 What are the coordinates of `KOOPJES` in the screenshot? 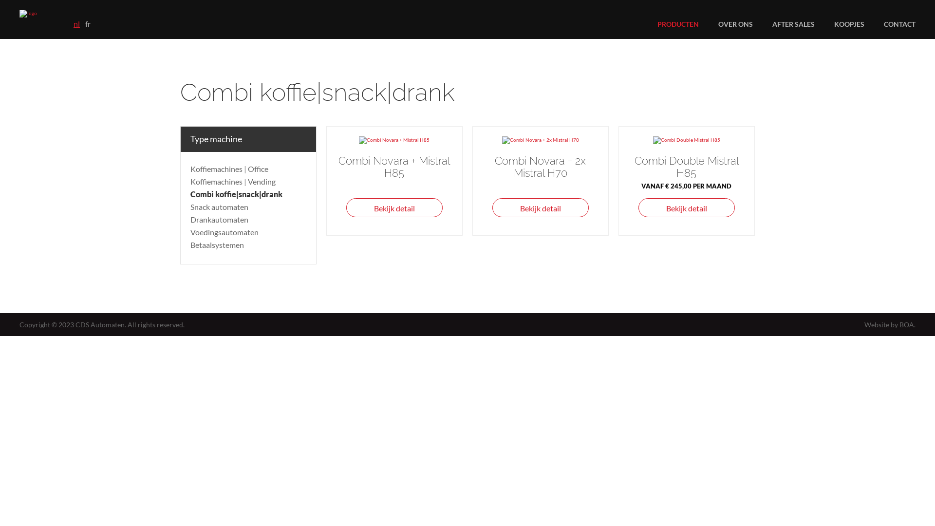 It's located at (849, 24).